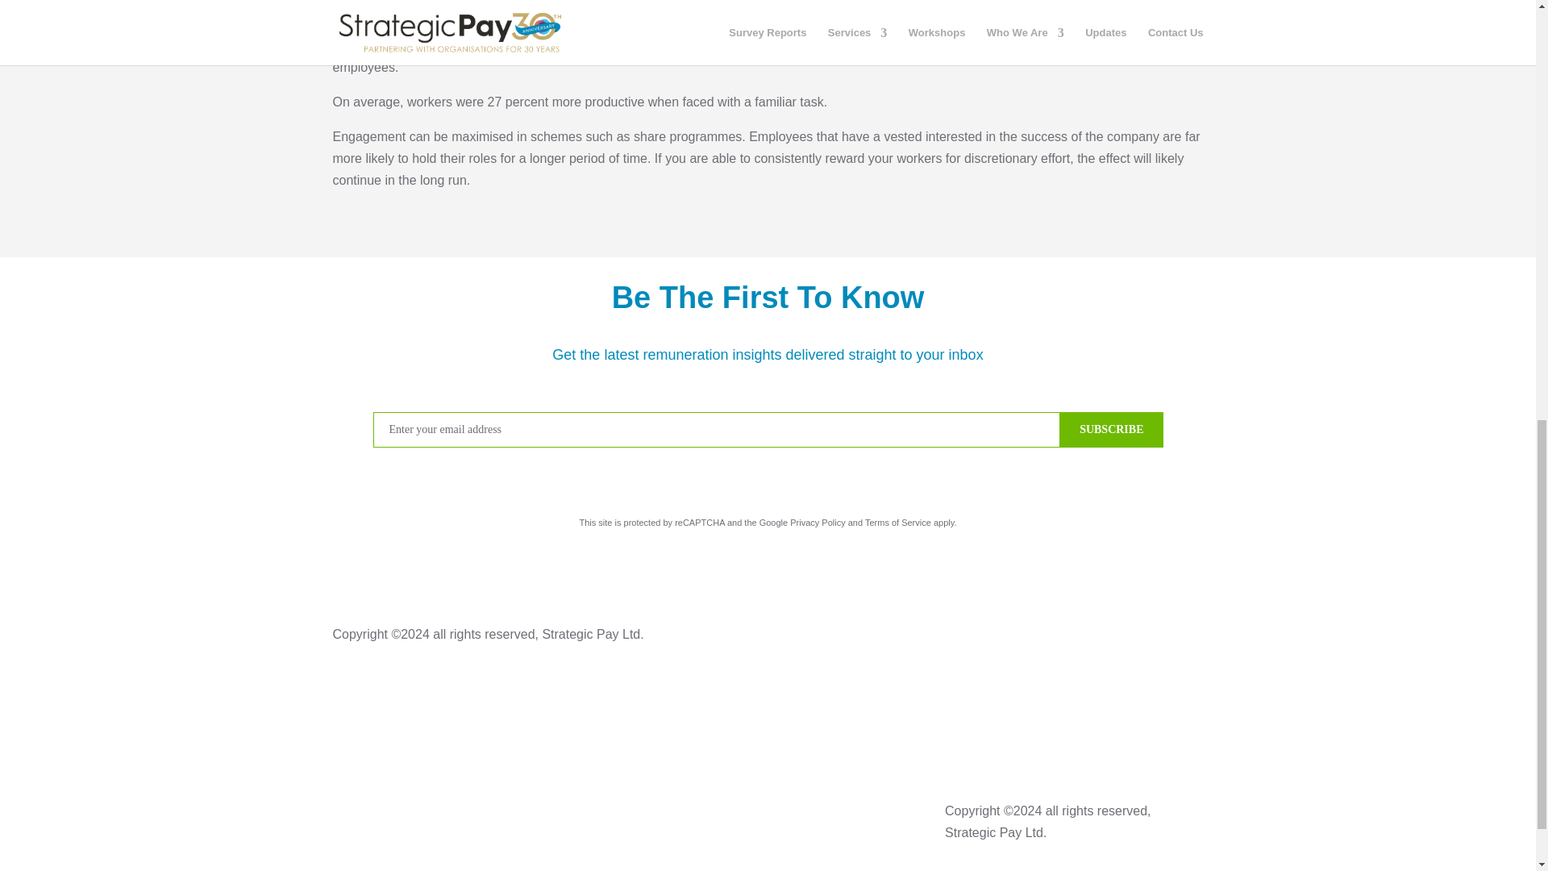 This screenshot has height=871, width=1548. Describe the element at coordinates (1189, 636) in the screenshot. I see `Follow on LinkedIn` at that location.